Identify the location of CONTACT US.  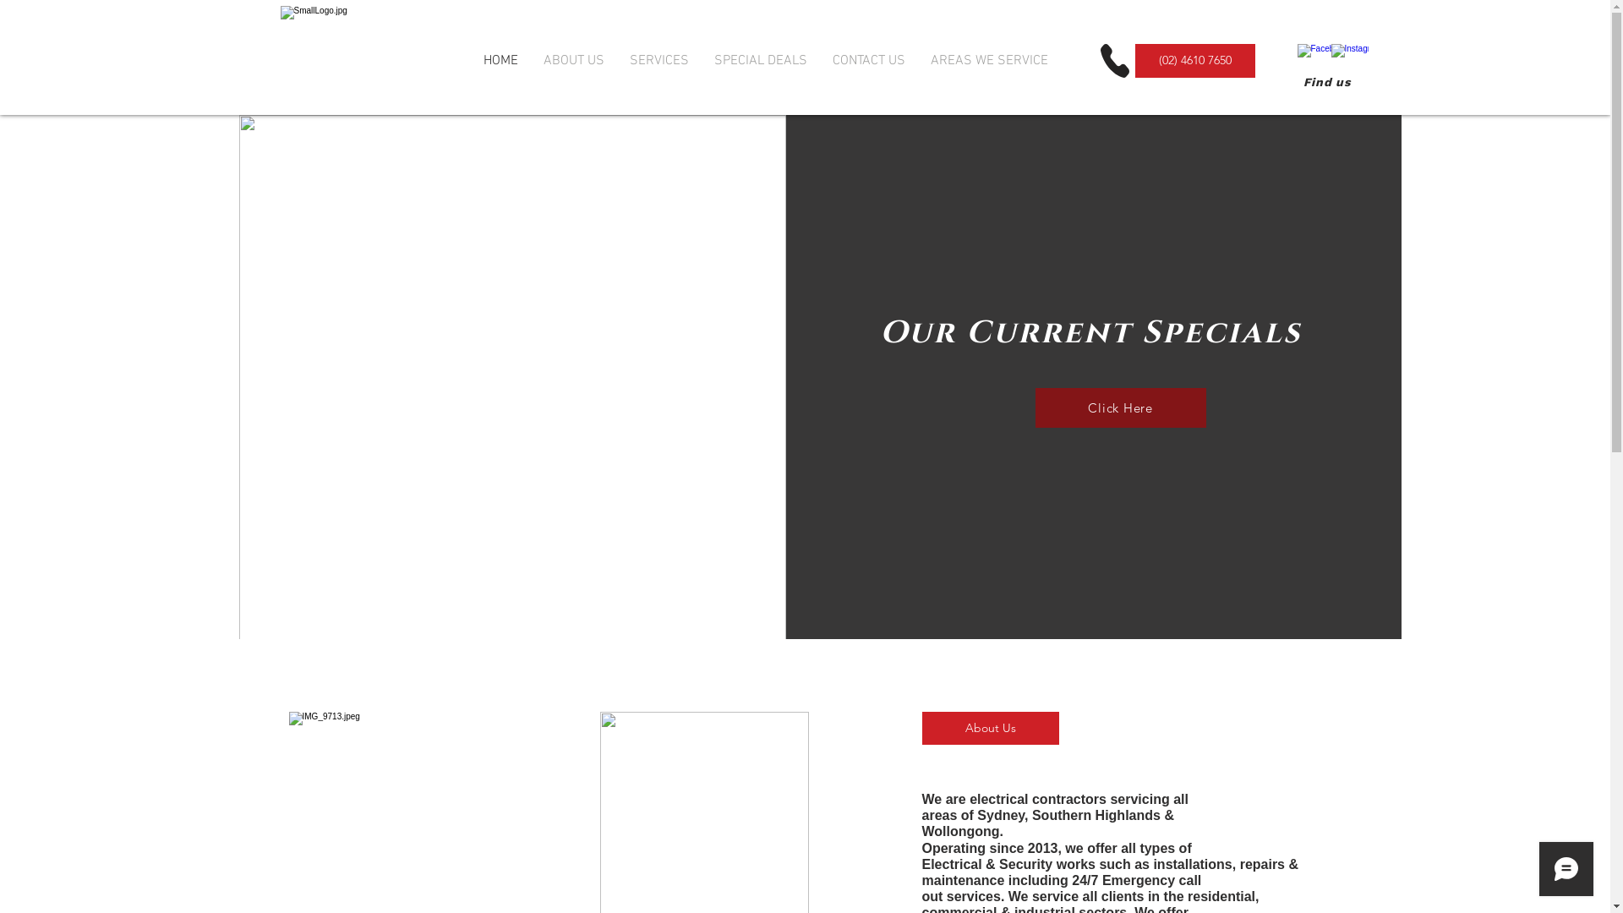
(869, 61).